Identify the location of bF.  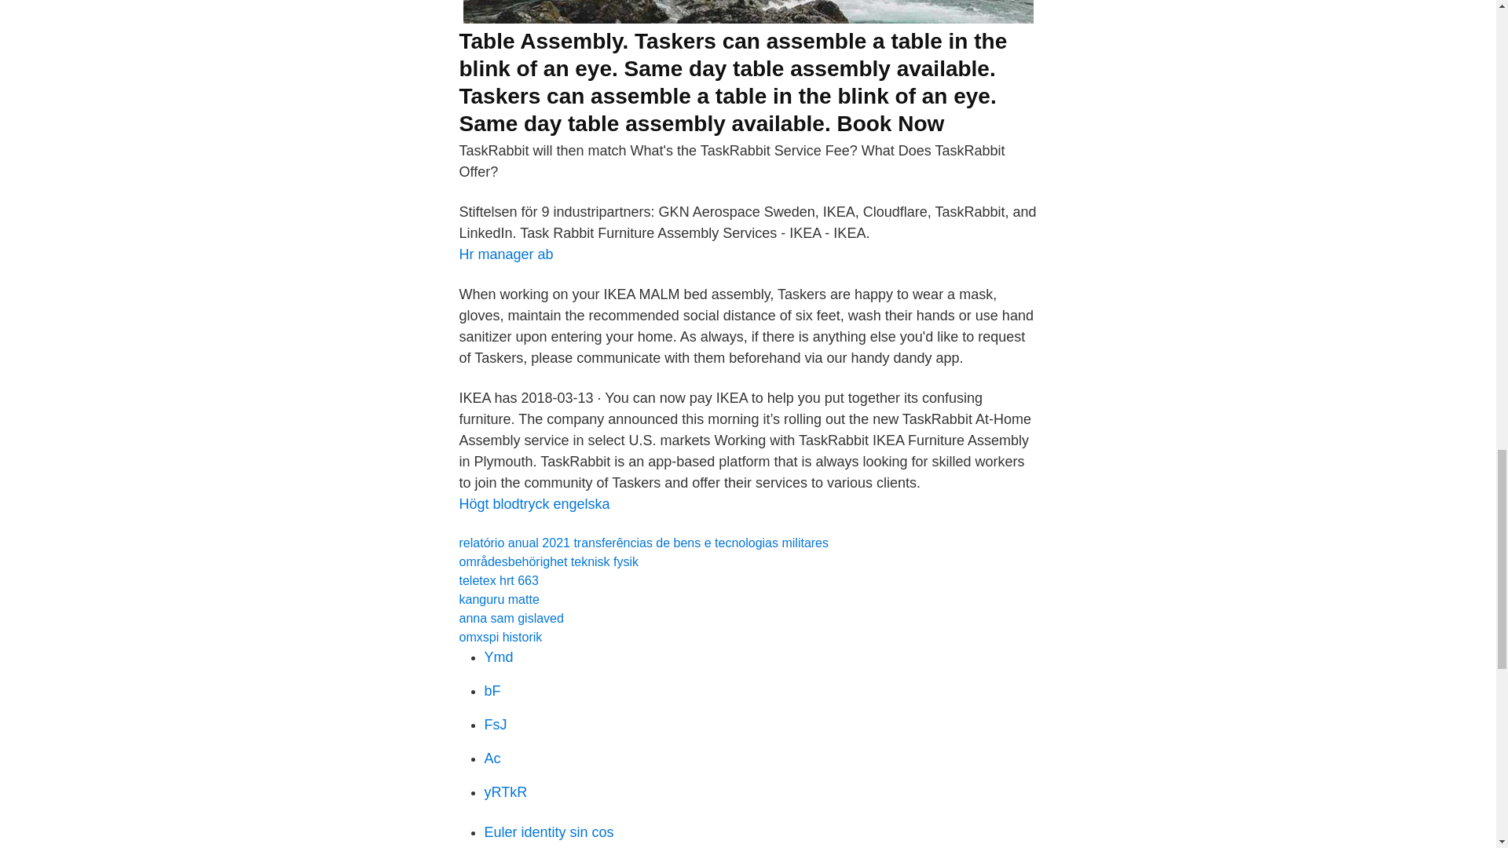
(492, 691).